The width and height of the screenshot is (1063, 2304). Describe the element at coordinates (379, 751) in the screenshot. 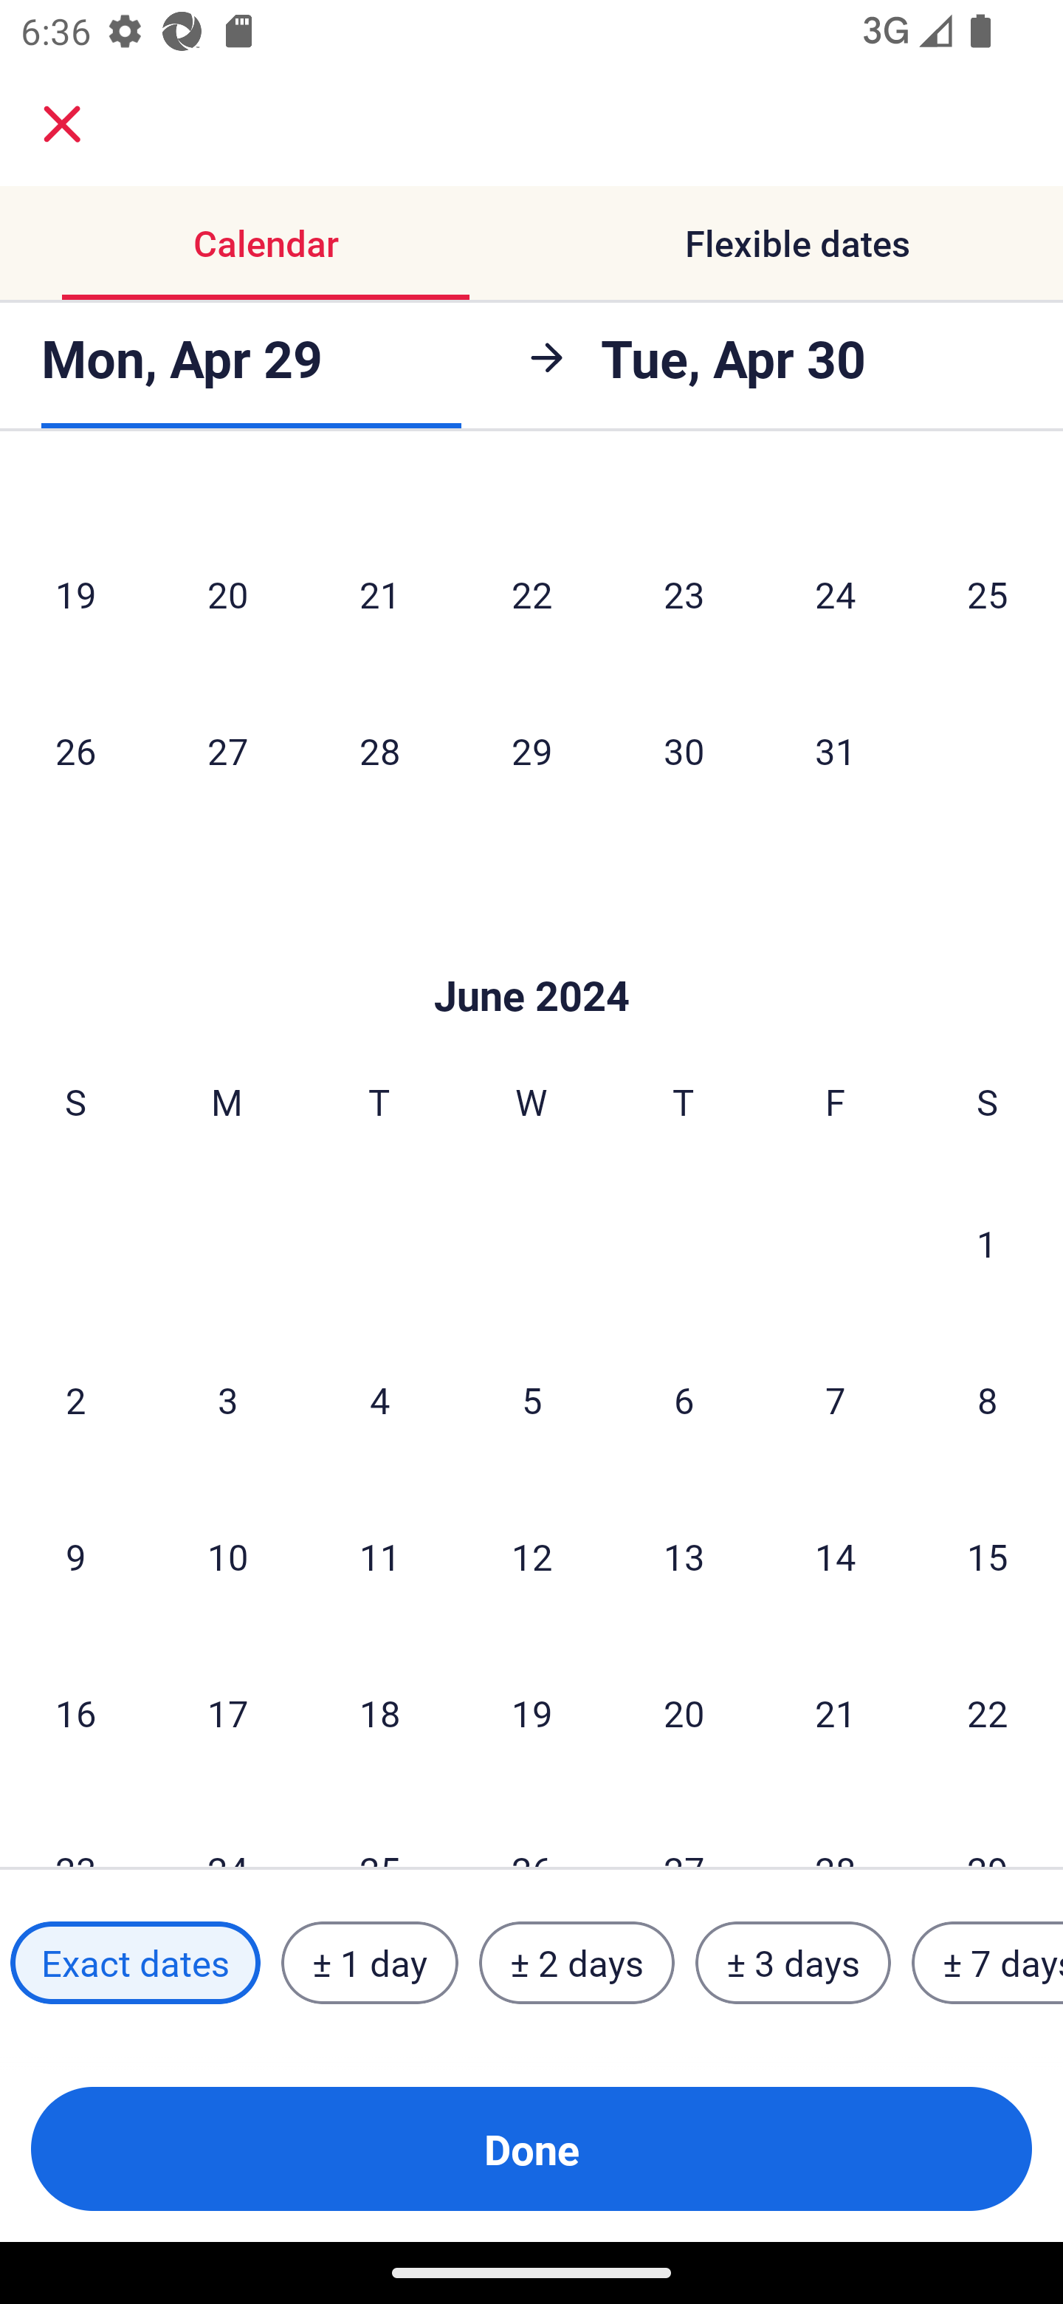

I see `28 Tuesday, May 28, 2024` at that location.